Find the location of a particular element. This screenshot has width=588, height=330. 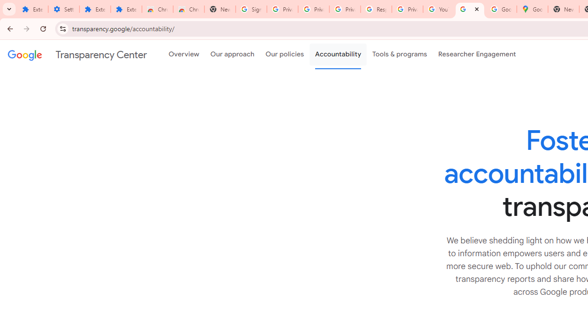

YouTube is located at coordinates (438, 9).